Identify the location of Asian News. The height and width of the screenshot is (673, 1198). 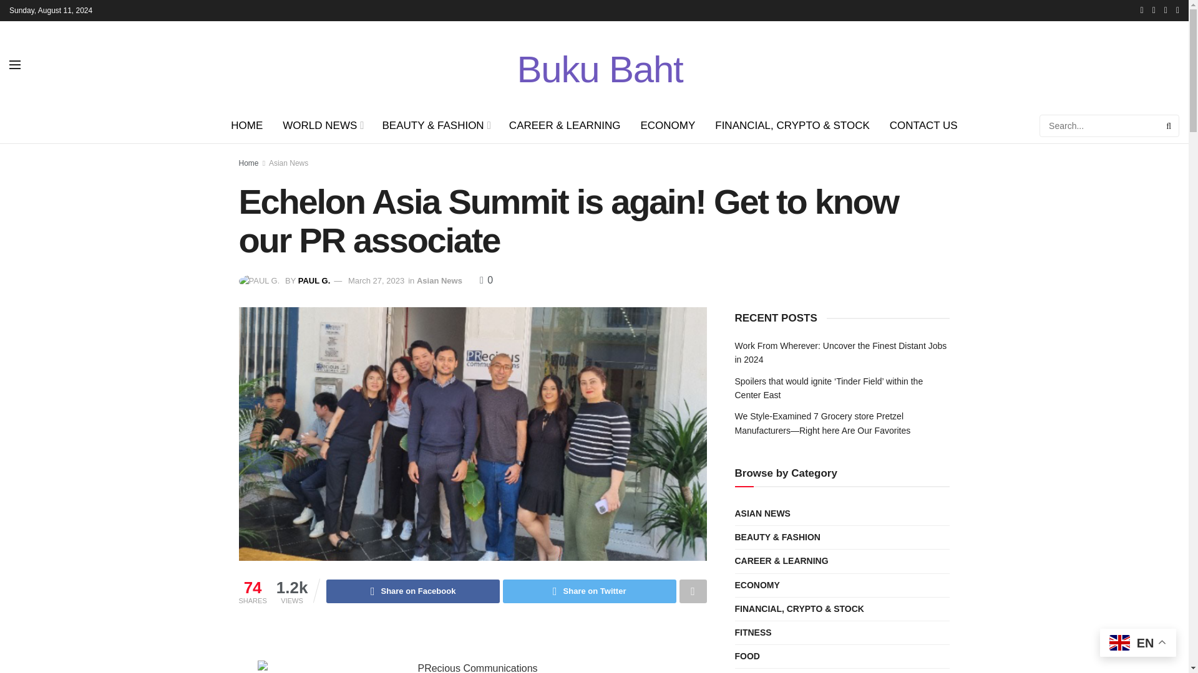
(288, 163).